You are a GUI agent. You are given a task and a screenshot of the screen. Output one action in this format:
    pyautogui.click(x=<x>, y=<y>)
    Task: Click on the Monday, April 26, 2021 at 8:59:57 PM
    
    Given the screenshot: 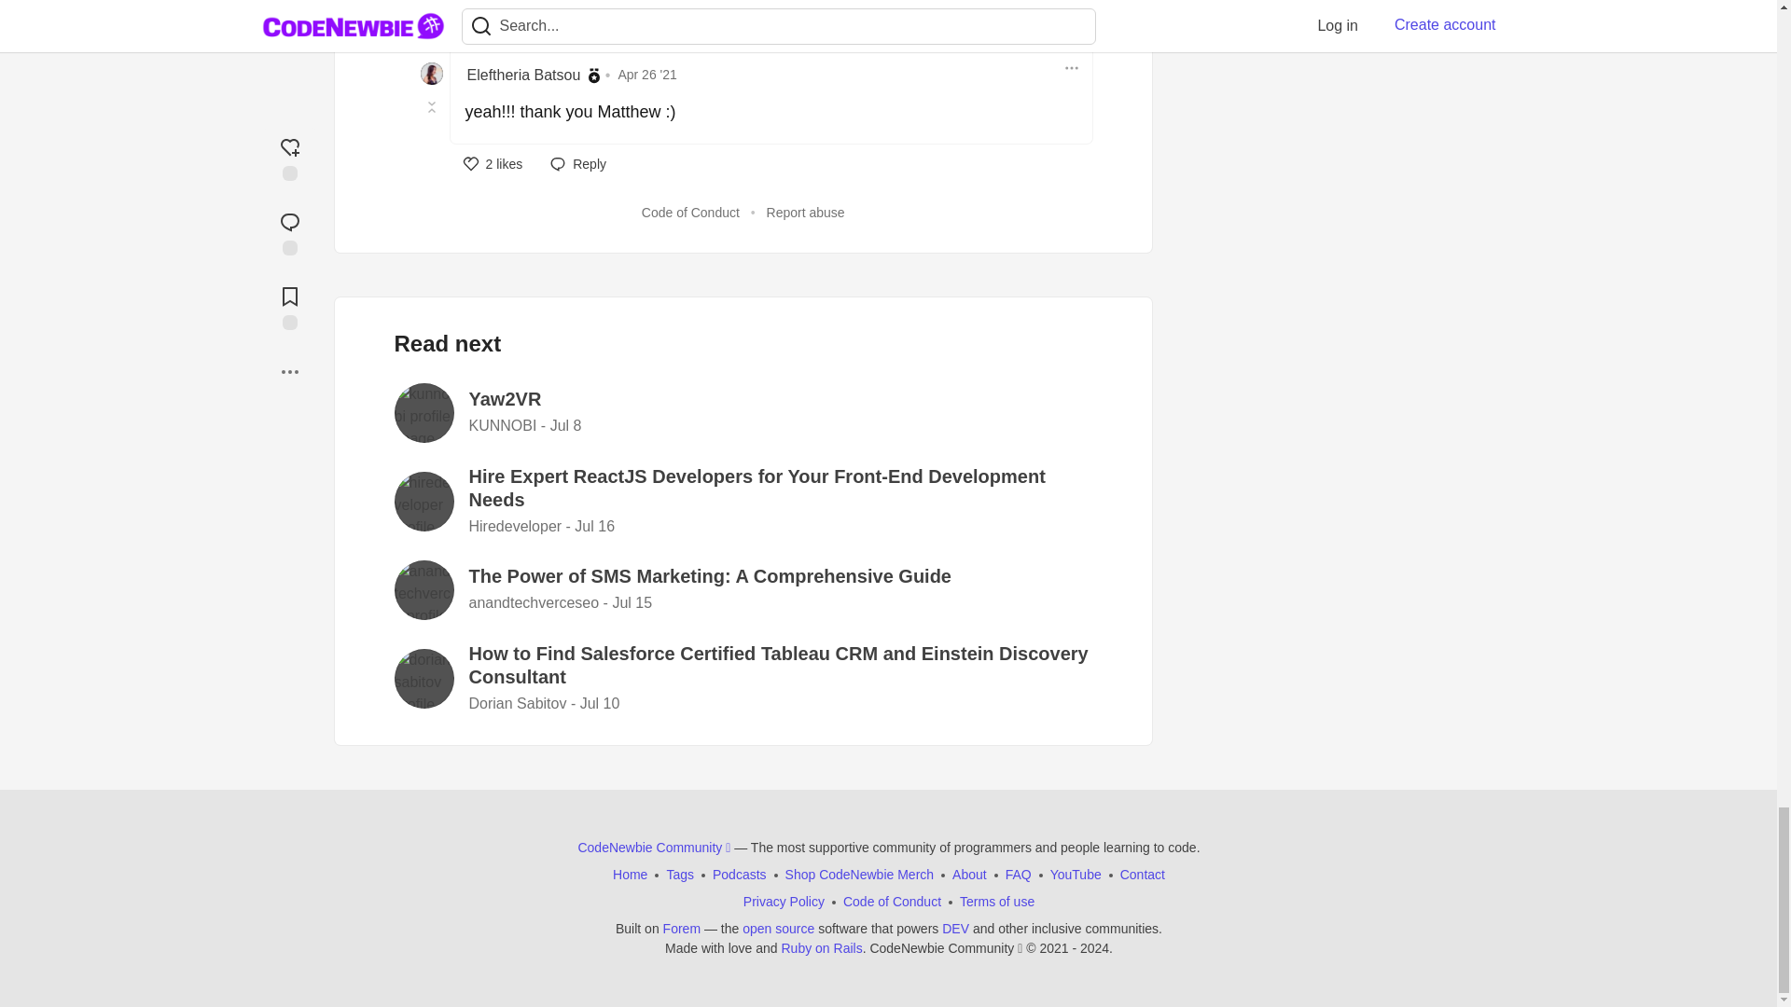 What is the action you would take?
    pyautogui.click(x=647, y=75)
    